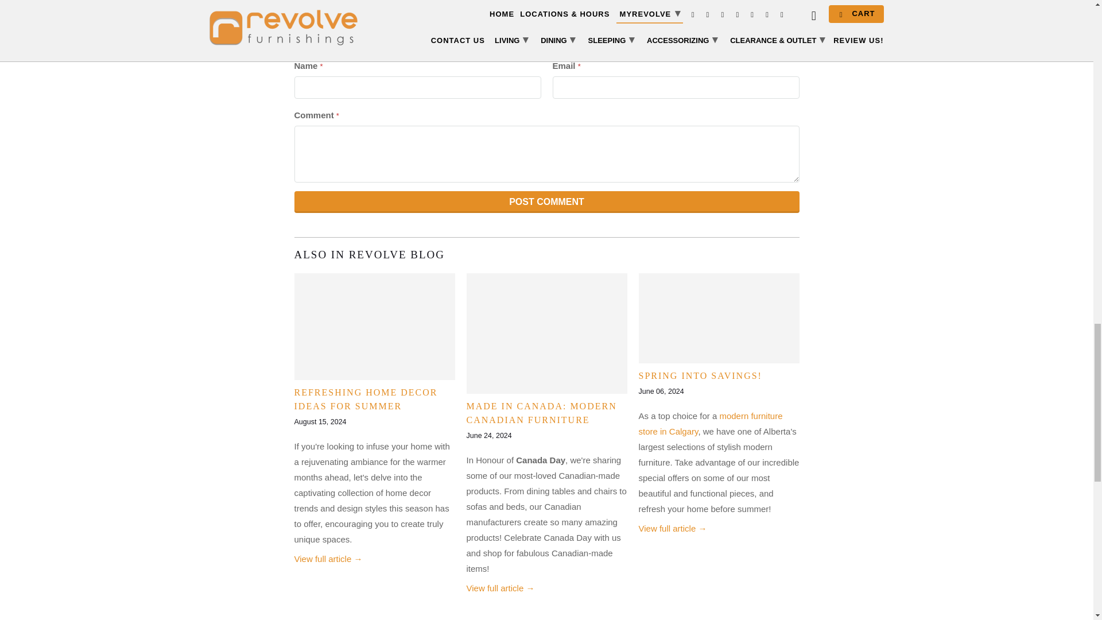  Describe the element at coordinates (366, 400) in the screenshot. I see `Refreshing Home Decor Ideas for Summer` at that location.